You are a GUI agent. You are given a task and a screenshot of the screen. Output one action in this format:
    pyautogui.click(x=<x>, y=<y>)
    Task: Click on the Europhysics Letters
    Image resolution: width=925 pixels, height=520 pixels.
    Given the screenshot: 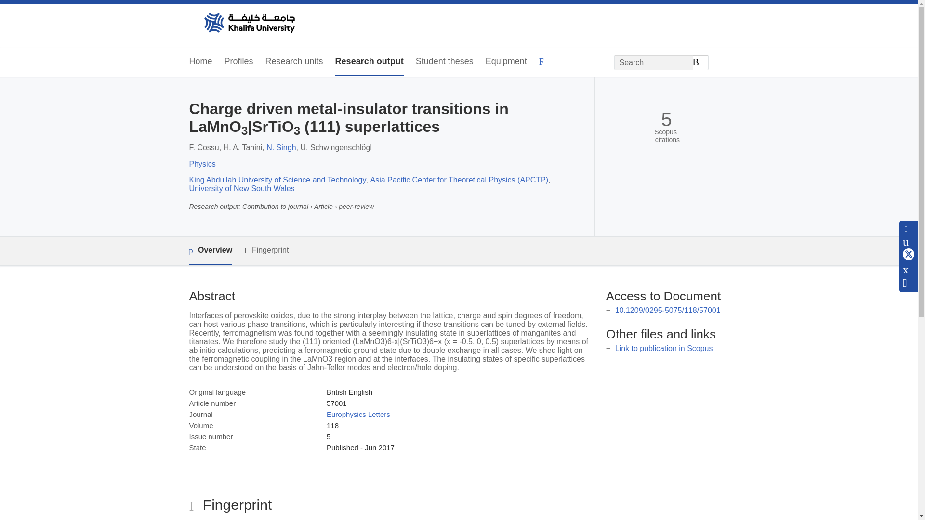 What is the action you would take?
    pyautogui.click(x=358, y=414)
    